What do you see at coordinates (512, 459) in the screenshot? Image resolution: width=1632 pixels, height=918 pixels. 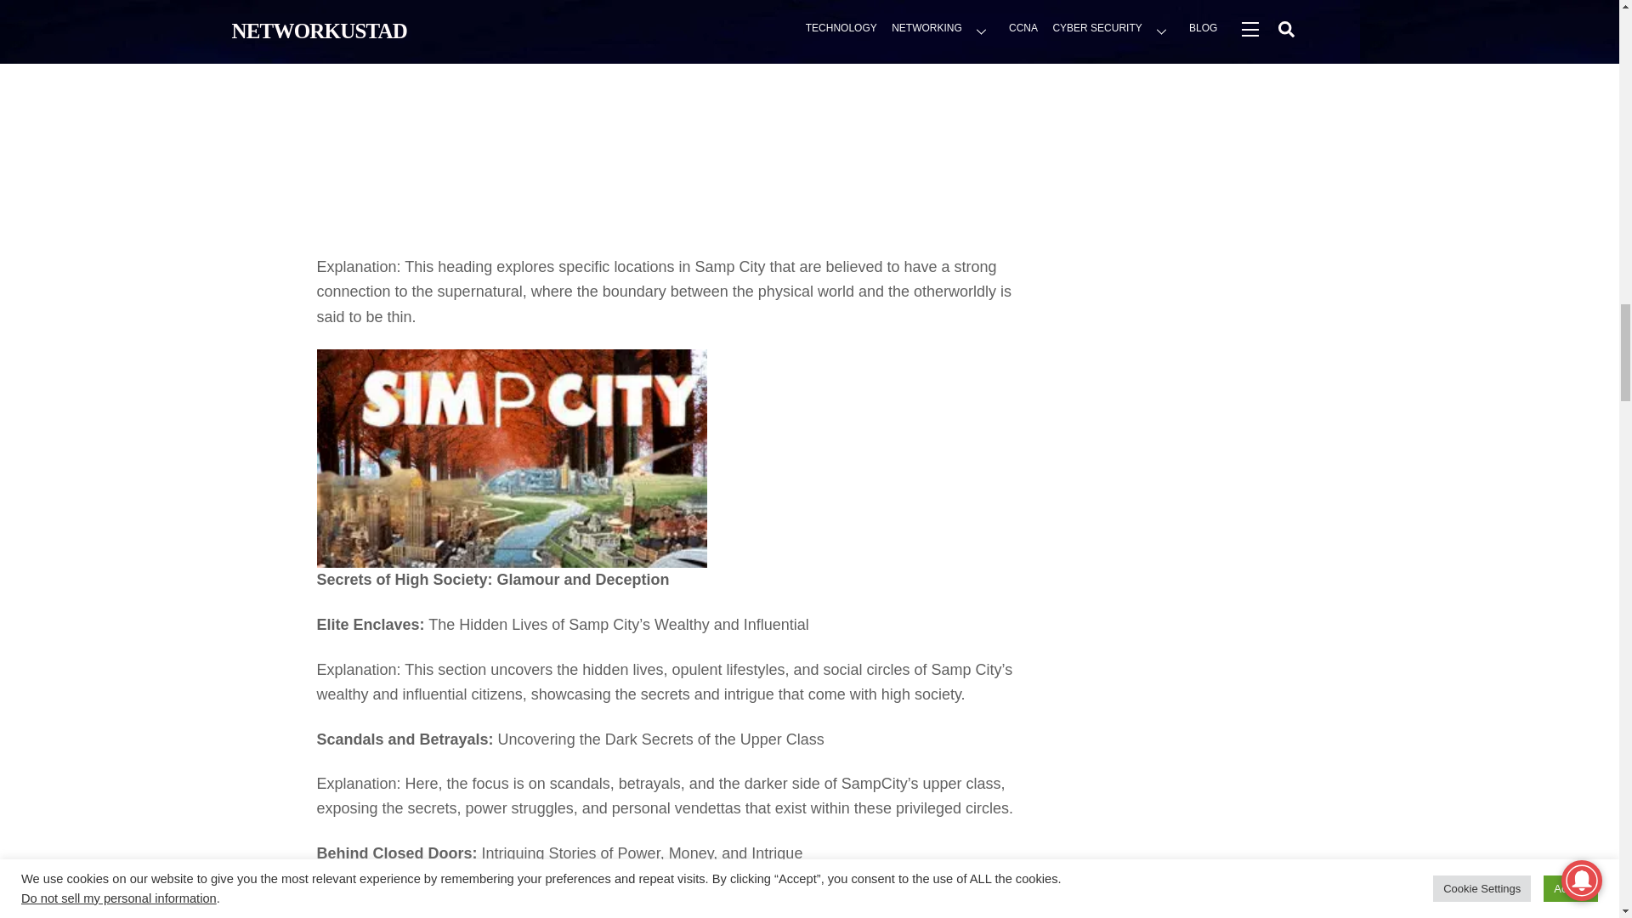 I see `sampcity2removebgpreview NetworkUstad` at bounding box center [512, 459].